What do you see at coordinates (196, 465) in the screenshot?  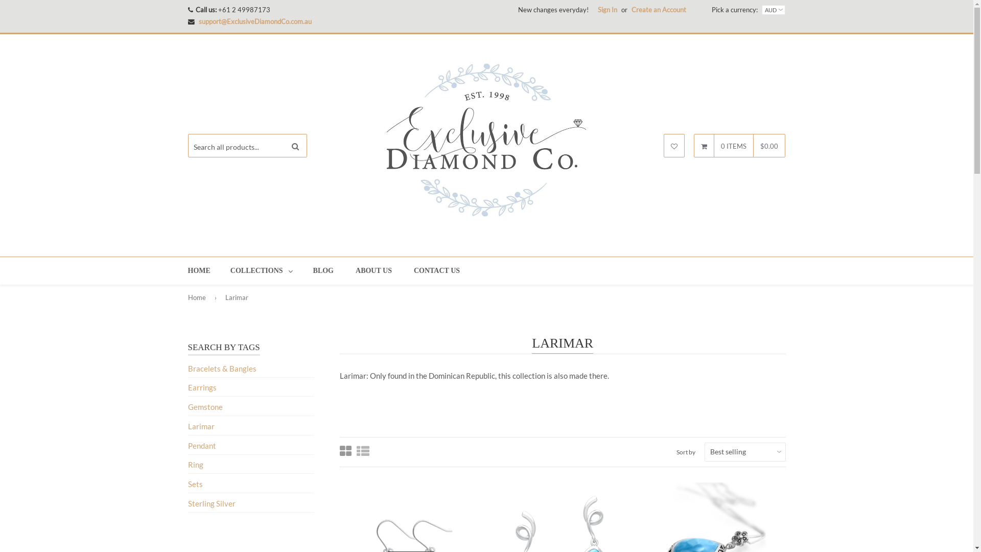 I see `Ring` at bounding box center [196, 465].